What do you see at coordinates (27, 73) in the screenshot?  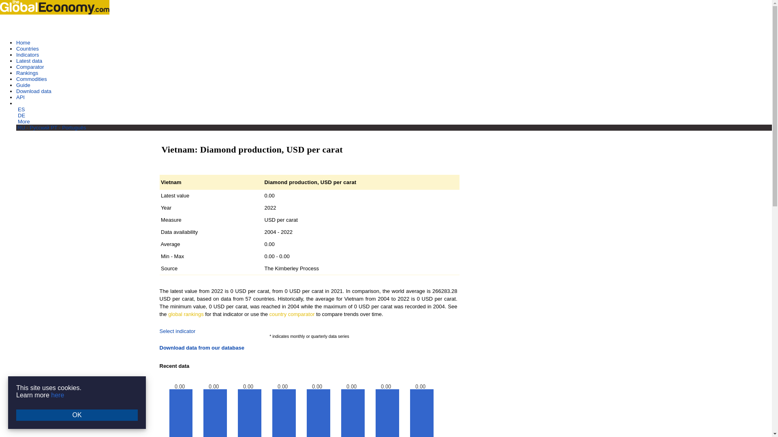 I see `Rankings` at bounding box center [27, 73].